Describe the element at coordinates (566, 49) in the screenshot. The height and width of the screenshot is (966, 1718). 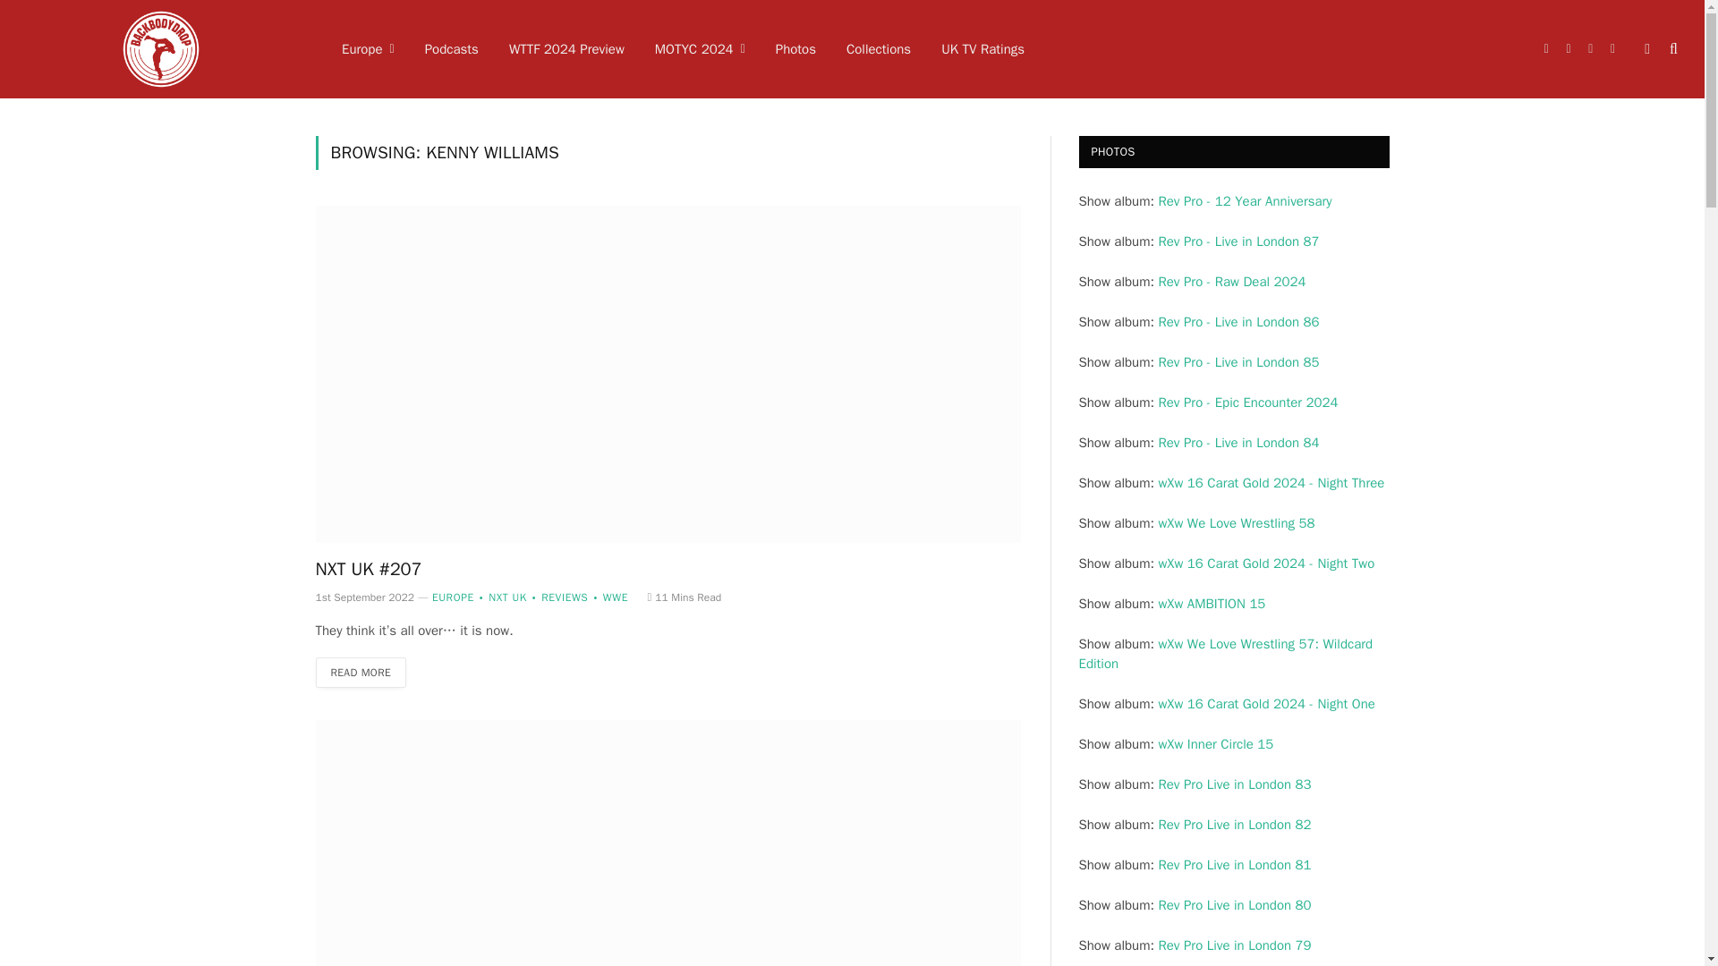
I see `WTTF 2024 Preview` at that location.